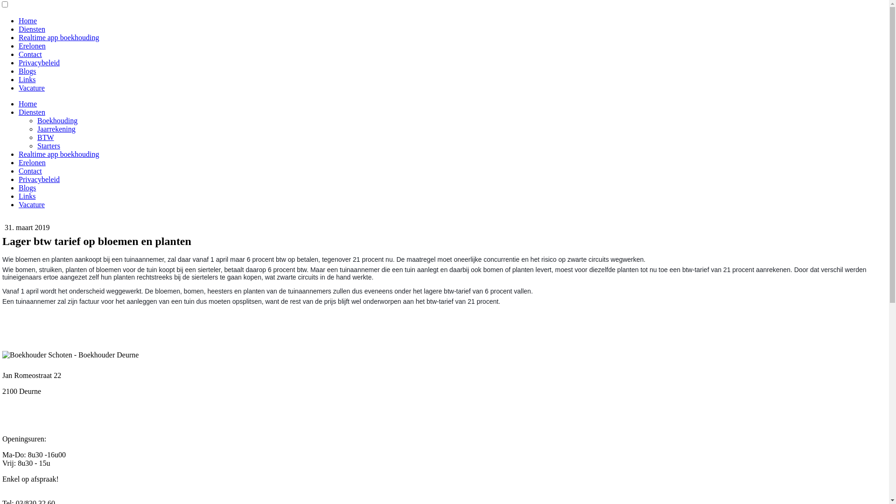 The height and width of the screenshot is (504, 896). What do you see at coordinates (27, 188) in the screenshot?
I see `Blogs` at bounding box center [27, 188].